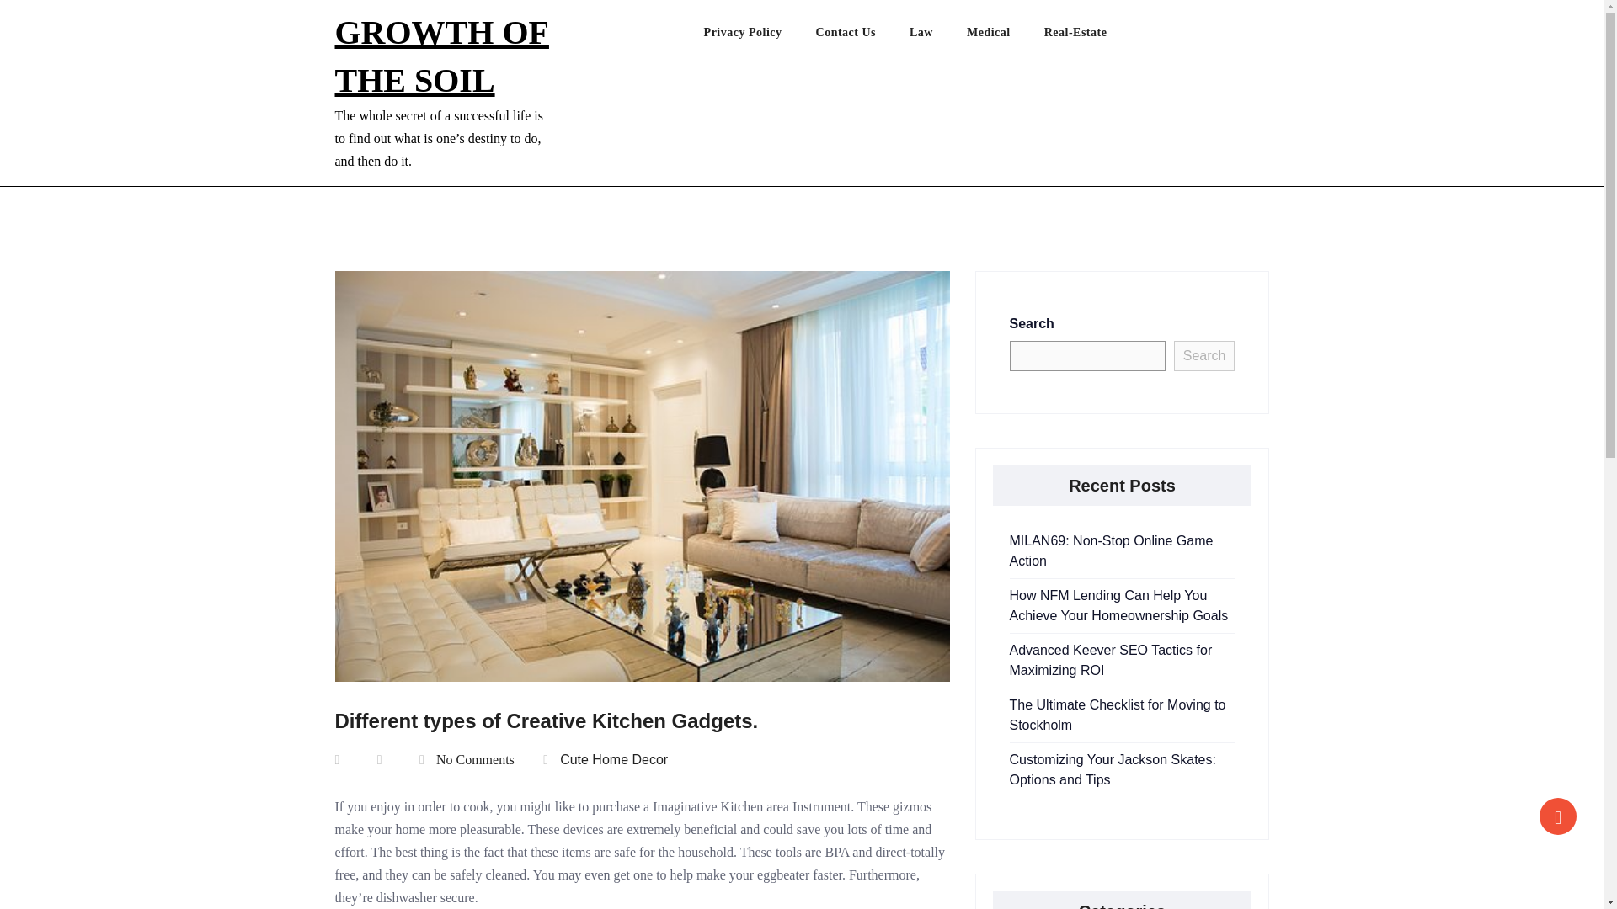 The image size is (1617, 909). Describe the element at coordinates (862, 36) in the screenshot. I see `Contact Us` at that location.